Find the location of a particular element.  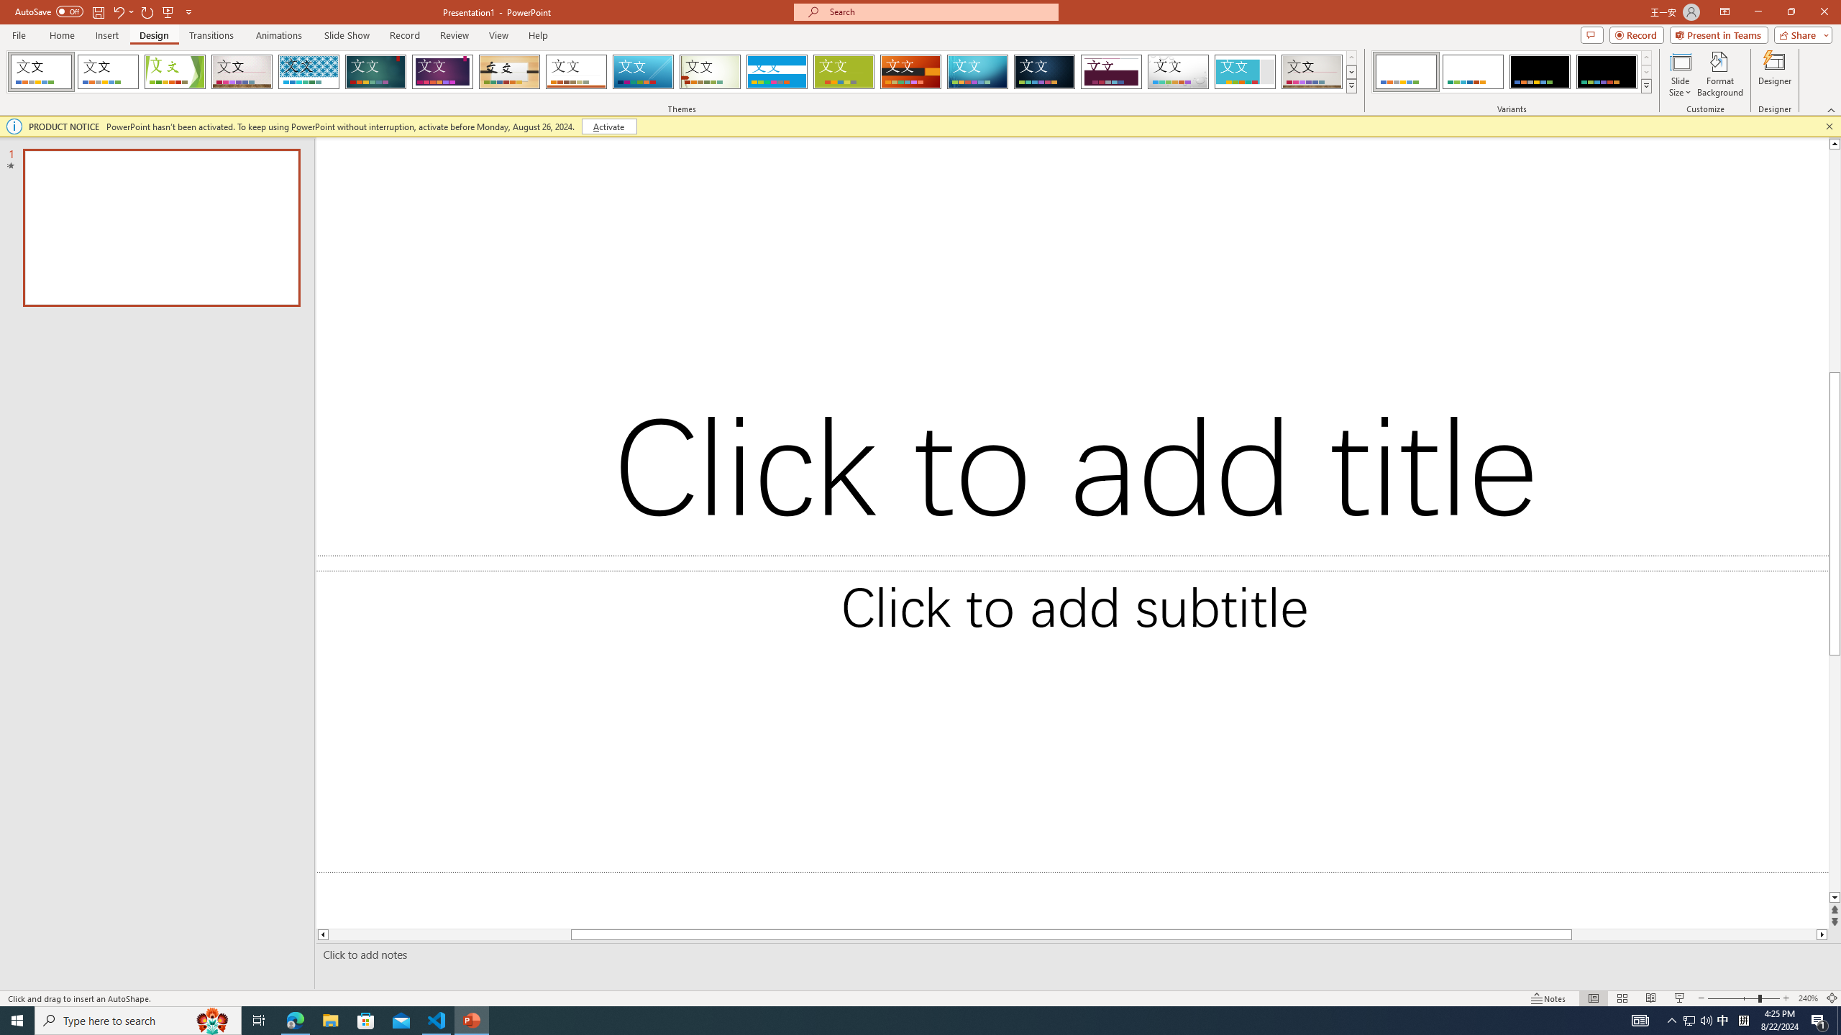

Wisp is located at coordinates (711, 72).